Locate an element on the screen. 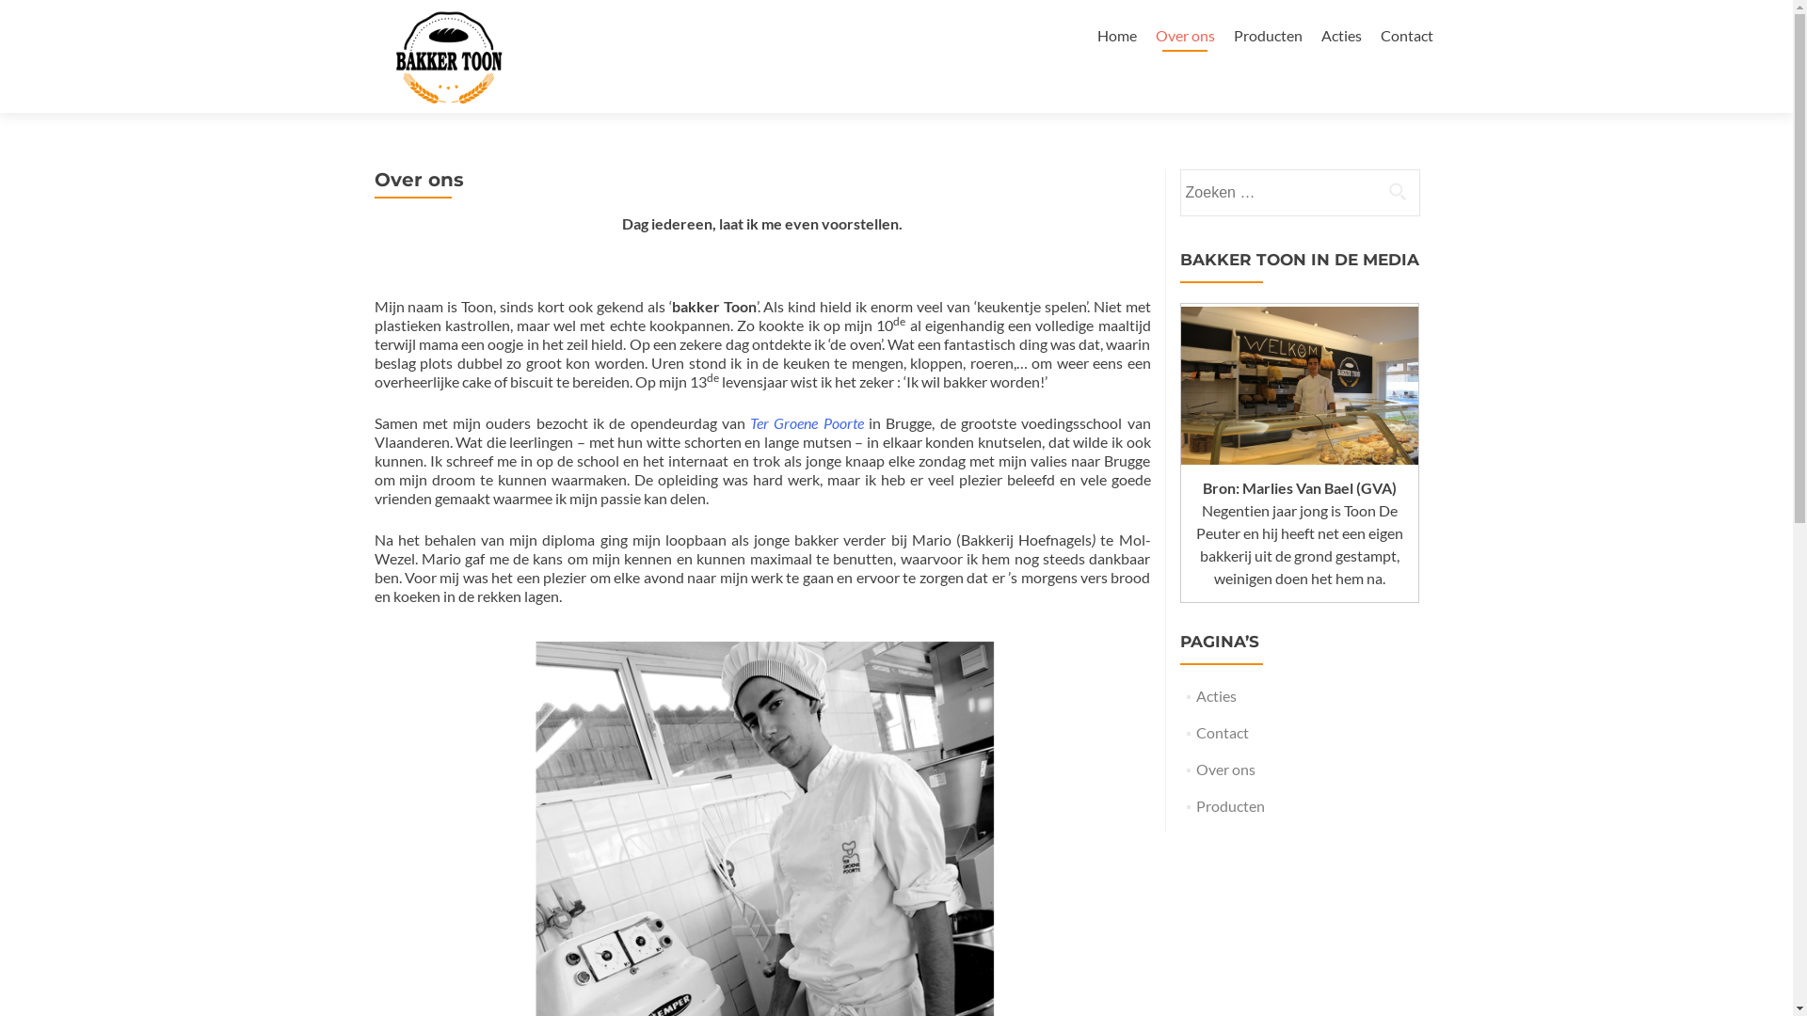  Acties is located at coordinates (1342, 36).